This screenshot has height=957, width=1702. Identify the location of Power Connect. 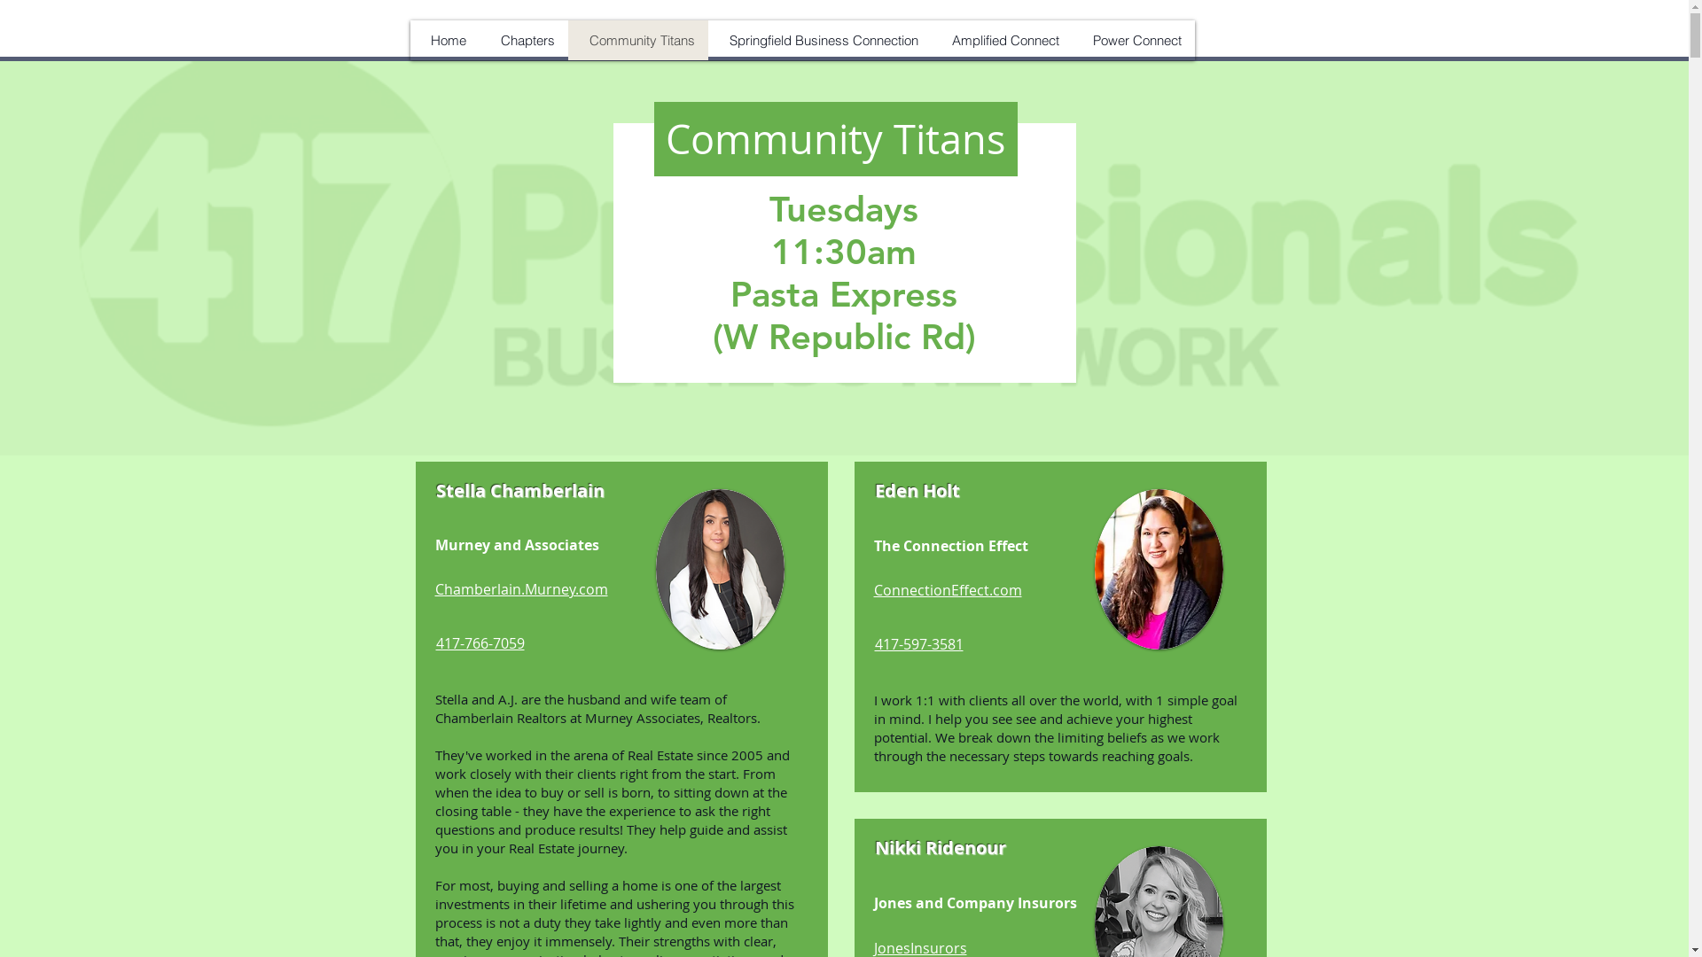
(1134, 41).